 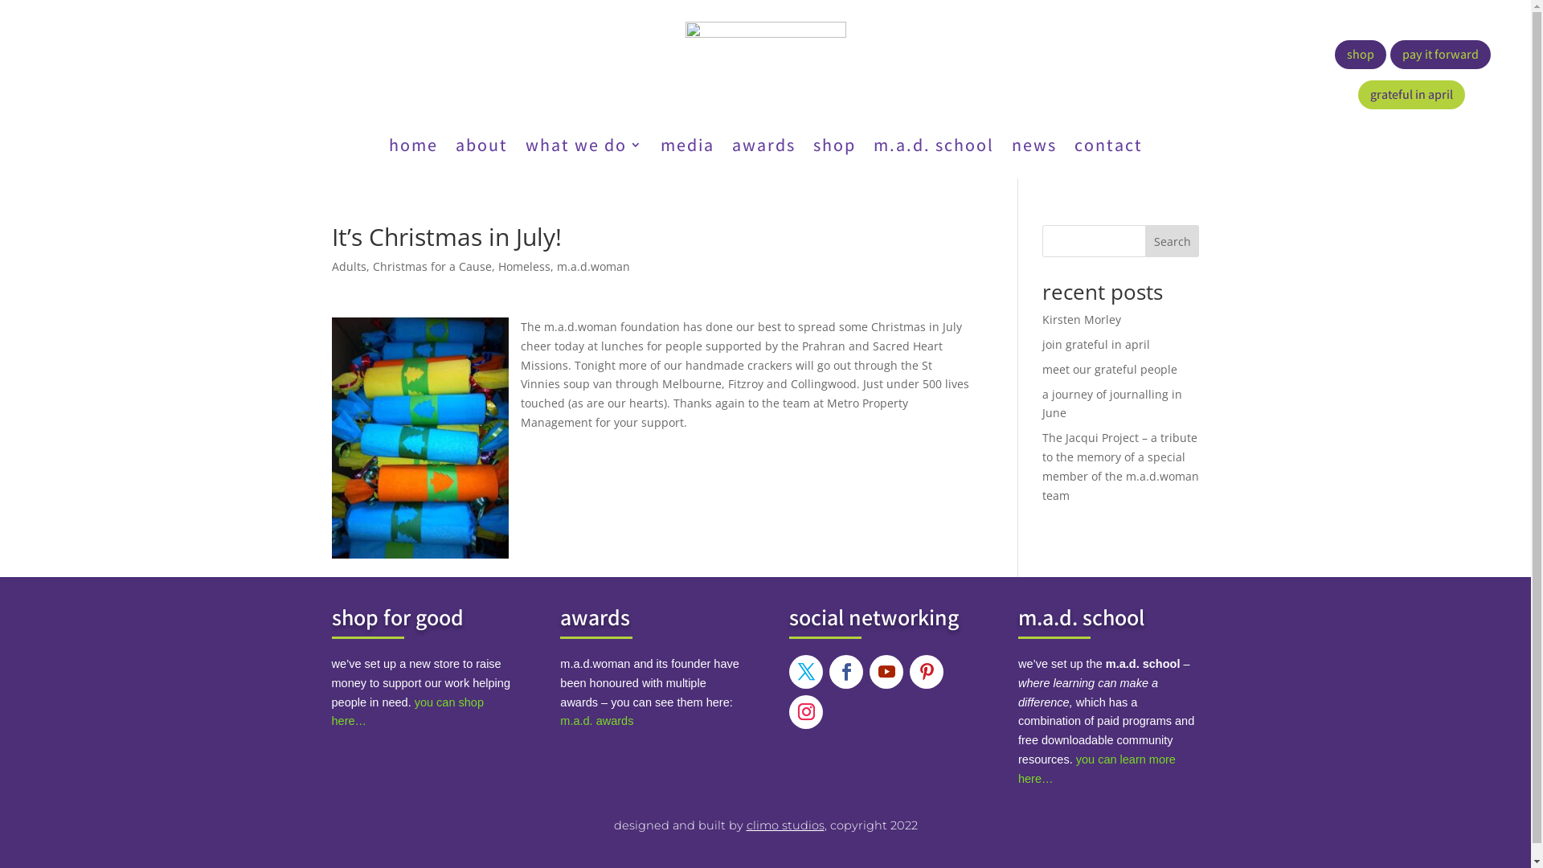 What do you see at coordinates (593, 267) in the screenshot?
I see `m.a.d.woman` at bounding box center [593, 267].